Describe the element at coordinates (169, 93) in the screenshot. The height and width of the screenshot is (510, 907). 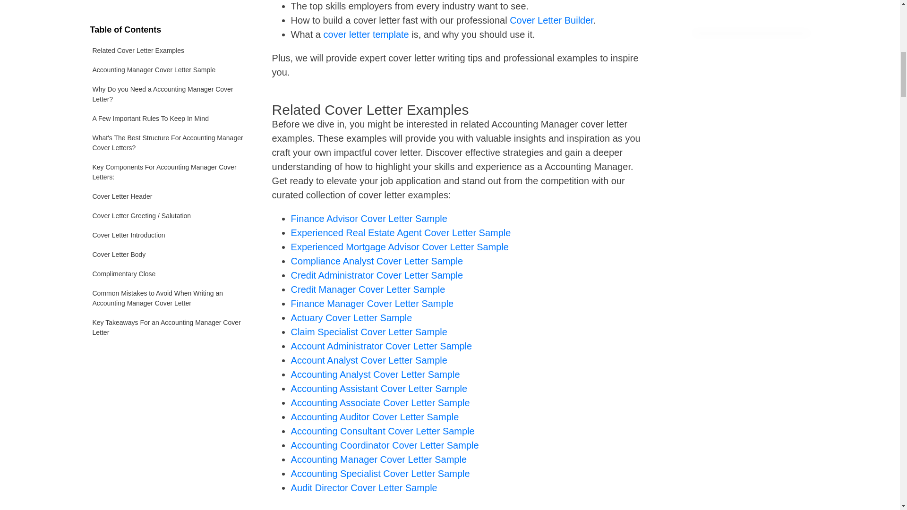
I see `Cover Letter Introduction` at that location.